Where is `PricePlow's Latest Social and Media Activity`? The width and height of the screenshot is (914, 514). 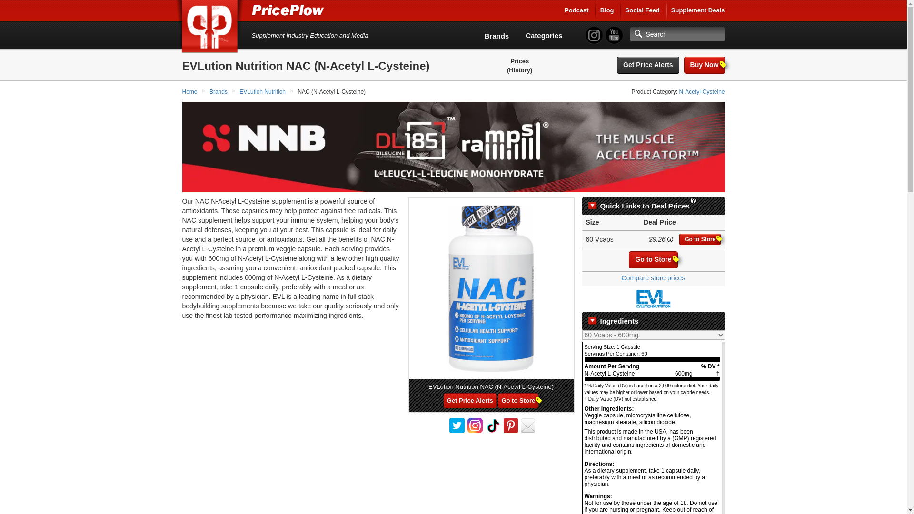
PricePlow's Latest Social and Media Activity is located at coordinates (643, 10).